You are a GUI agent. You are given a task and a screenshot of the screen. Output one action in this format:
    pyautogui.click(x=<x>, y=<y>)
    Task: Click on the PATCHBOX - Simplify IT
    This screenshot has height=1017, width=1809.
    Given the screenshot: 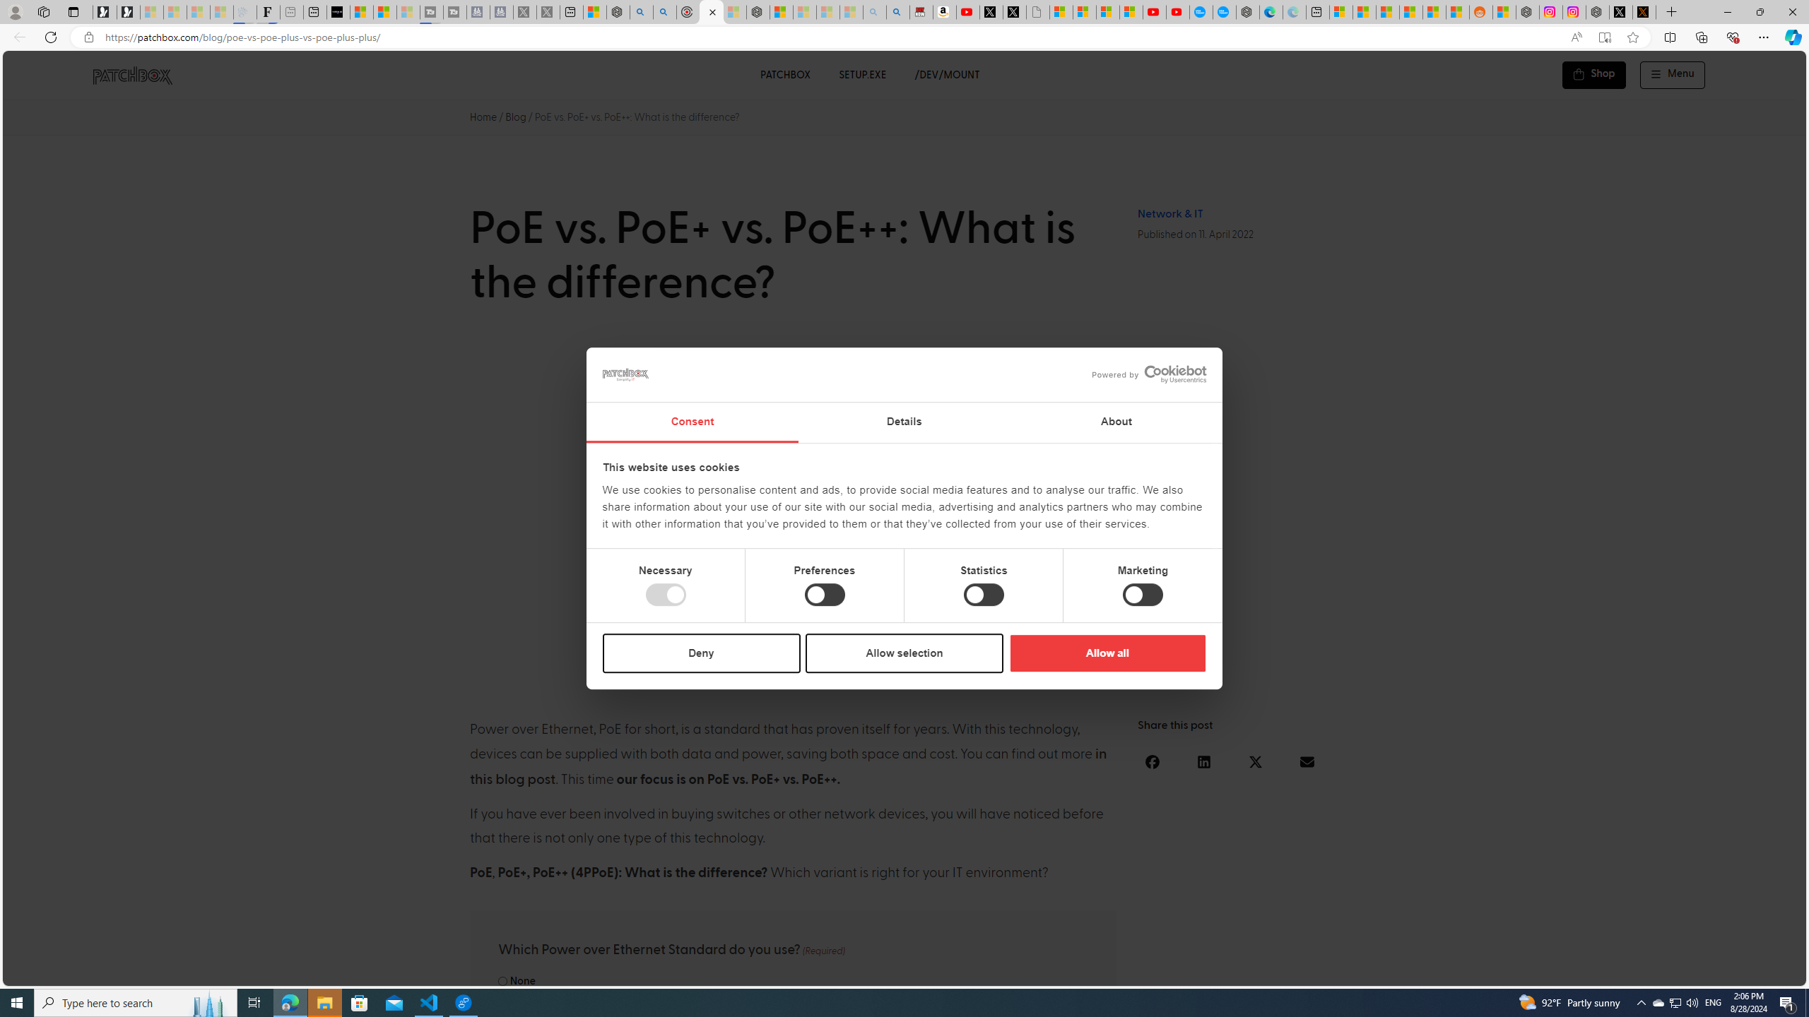 What is the action you would take?
    pyautogui.click(x=131, y=75)
    